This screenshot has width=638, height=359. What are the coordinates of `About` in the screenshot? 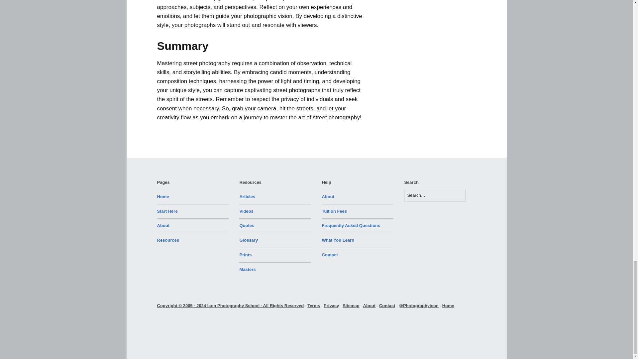 It's located at (163, 225).